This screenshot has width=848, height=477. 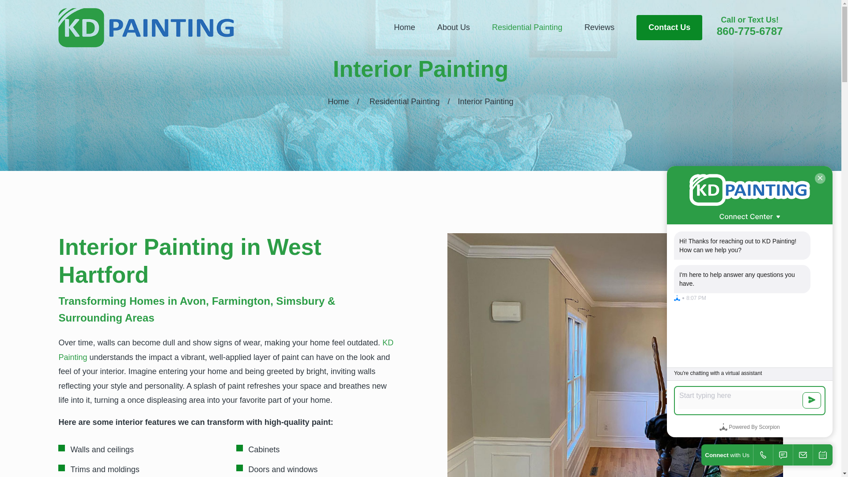 I want to click on About Us, so click(x=453, y=27).